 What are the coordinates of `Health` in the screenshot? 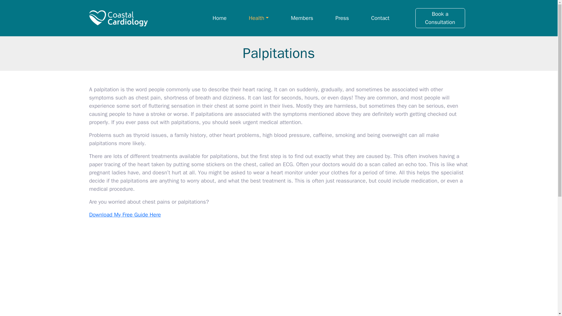 It's located at (259, 18).